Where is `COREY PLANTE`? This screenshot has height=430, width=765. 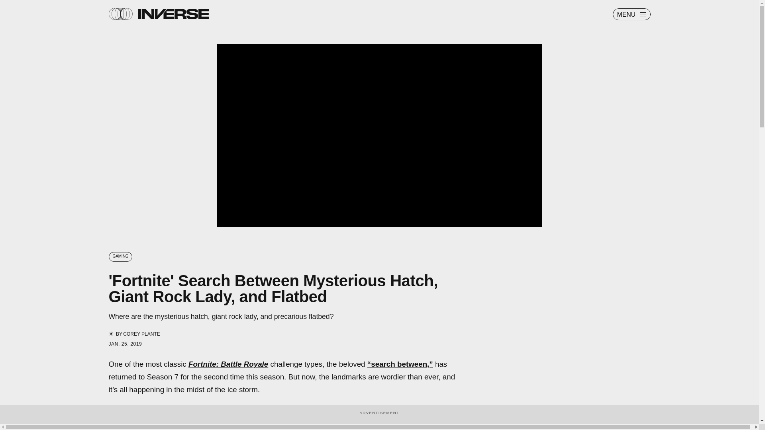 COREY PLANTE is located at coordinates (141, 334).